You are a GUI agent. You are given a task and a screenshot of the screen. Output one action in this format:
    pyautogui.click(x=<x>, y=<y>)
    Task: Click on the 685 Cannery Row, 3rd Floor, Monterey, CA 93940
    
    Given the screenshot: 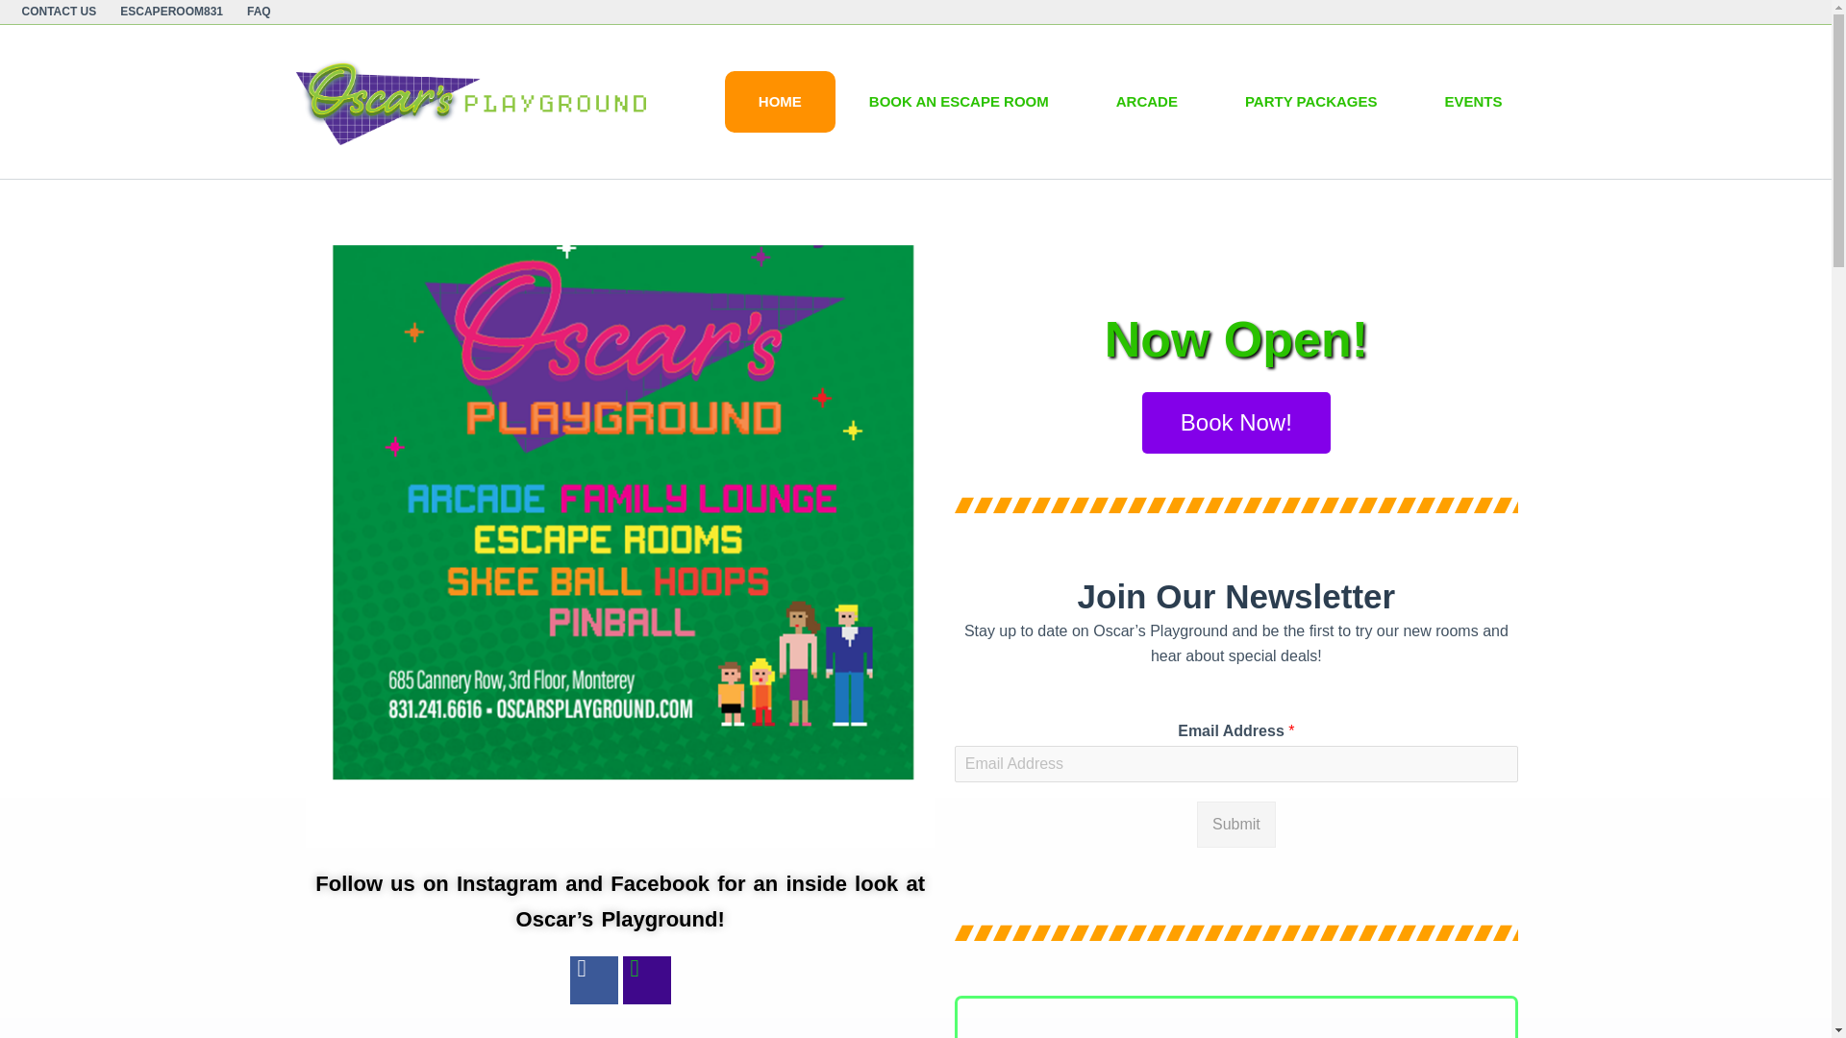 What is the action you would take?
    pyautogui.click(x=1236, y=1018)
    